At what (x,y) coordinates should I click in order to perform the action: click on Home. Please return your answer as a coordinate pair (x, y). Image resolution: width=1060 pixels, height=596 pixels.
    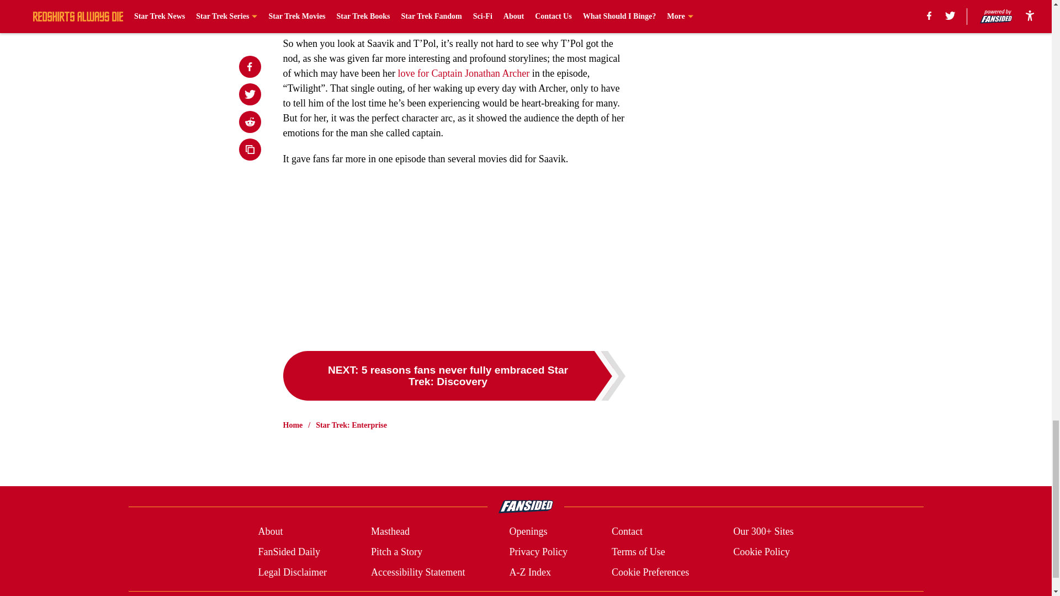
    Looking at the image, I should click on (293, 425).